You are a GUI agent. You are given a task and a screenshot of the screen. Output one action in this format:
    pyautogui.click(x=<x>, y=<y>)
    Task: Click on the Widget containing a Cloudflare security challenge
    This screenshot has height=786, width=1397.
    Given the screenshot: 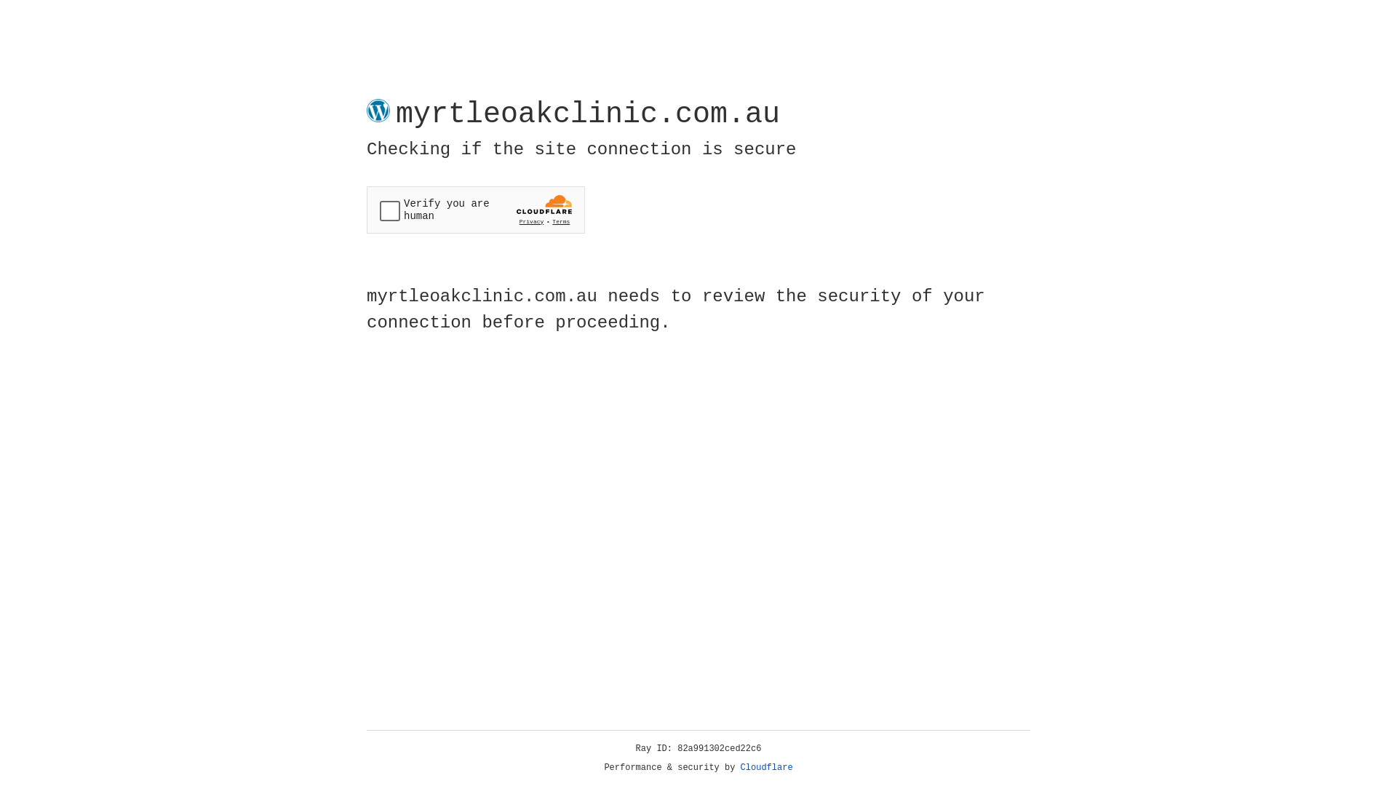 What is the action you would take?
    pyautogui.click(x=476, y=210)
    